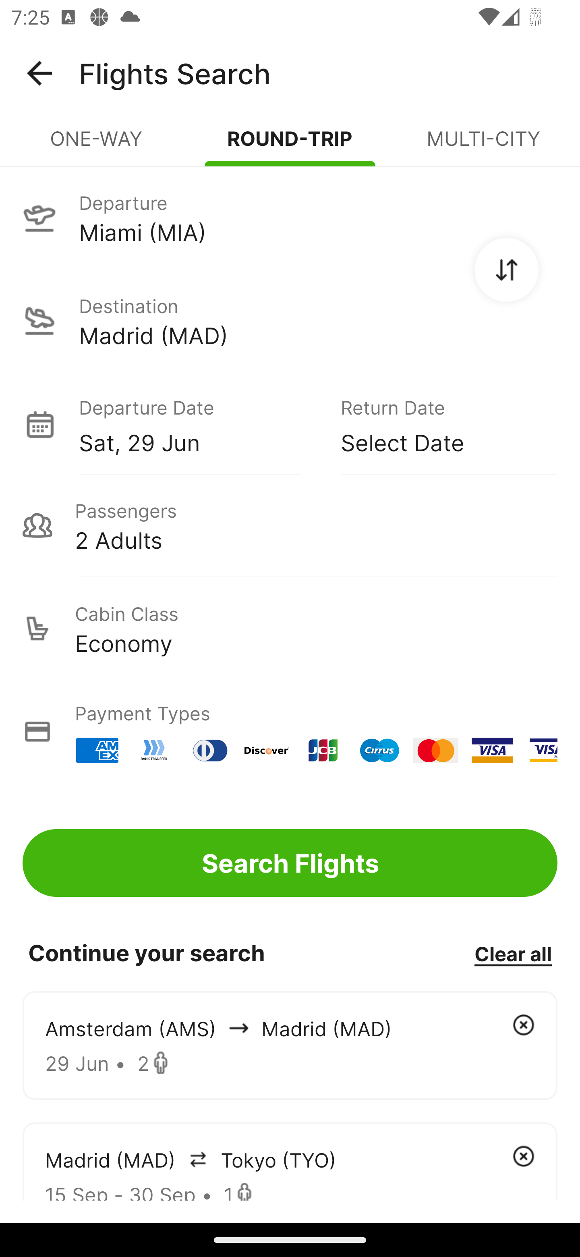 The width and height of the screenshot is (580, 1257). Describe the element at coordinates (290, 217) in the screenshot. I see `Departure Miami (MIA)` at that location.